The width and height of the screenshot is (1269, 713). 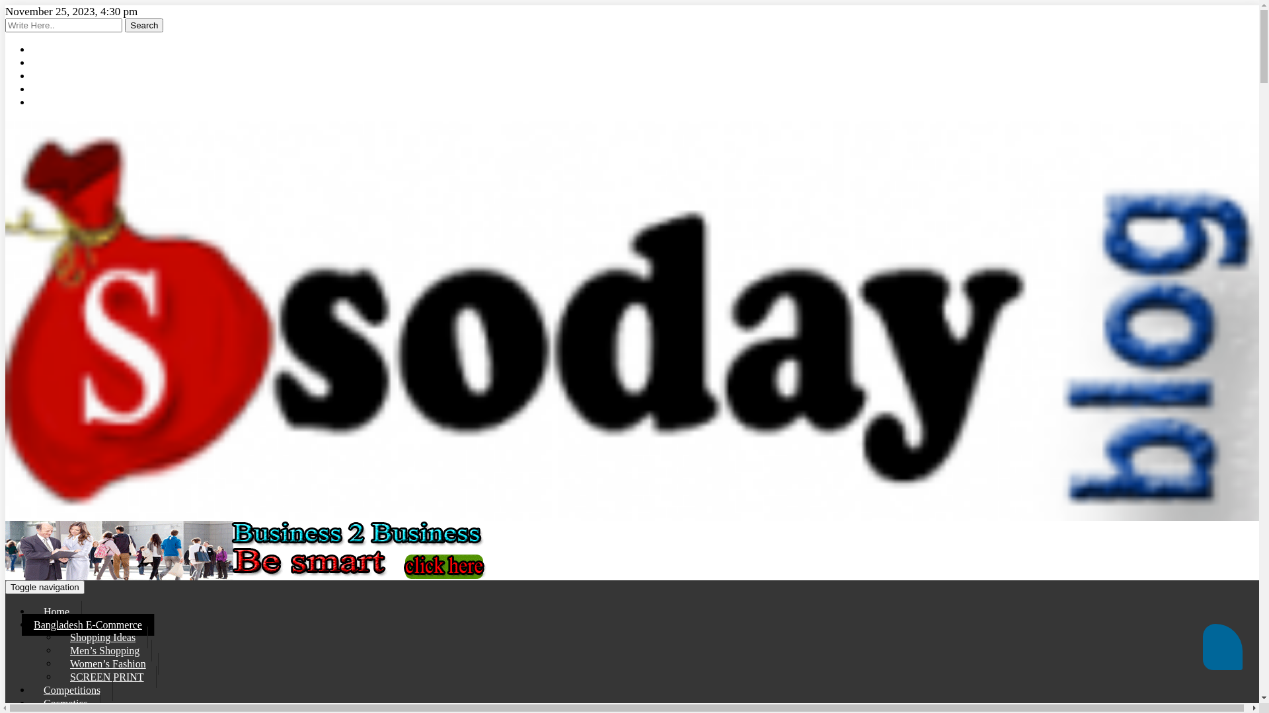 What do you see at coordinates (73, 691) in the screenshot?
I see `Competitions` at bounding box center [73, 691].